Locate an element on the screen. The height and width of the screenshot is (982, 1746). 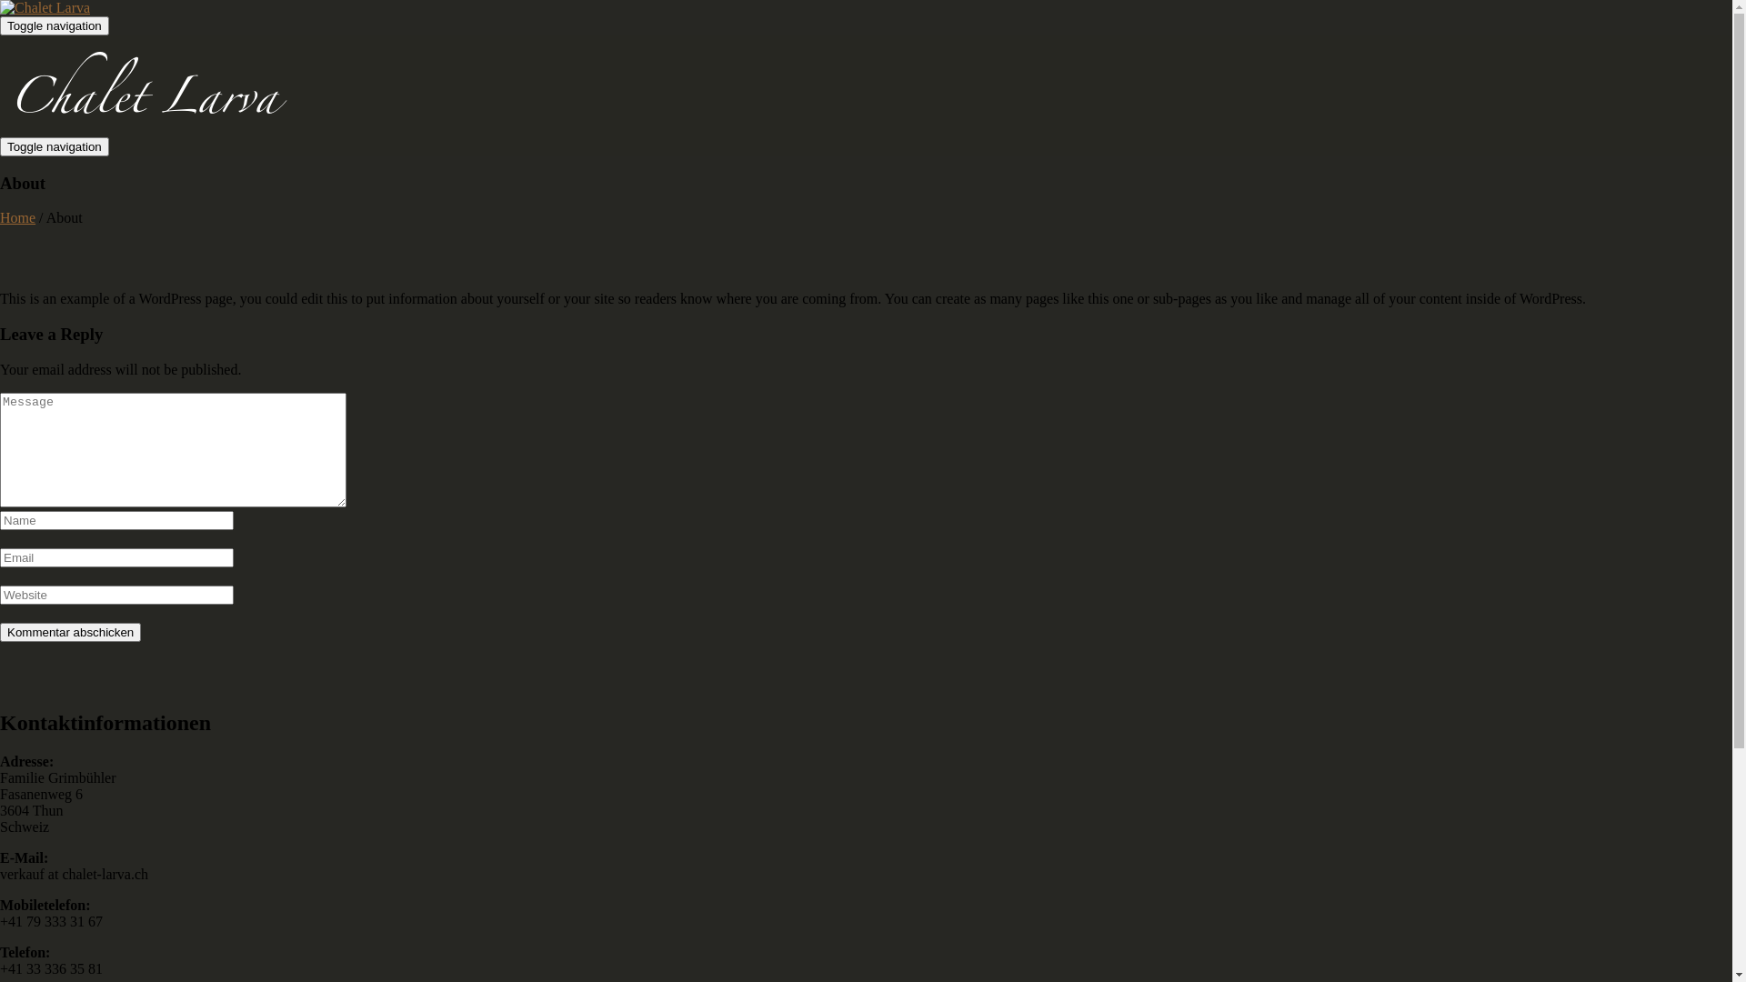
Kommentar abschicken is located at coordinates (71, 633).